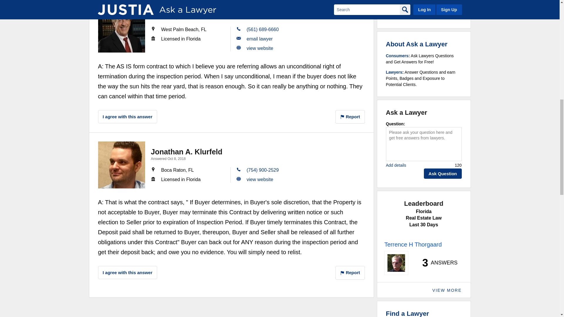 This screenshot has height=317, width=564. Describe the element at coordinates (190, 11) in the screenshot. I see `Richard Paul Zaretsky` at that location.